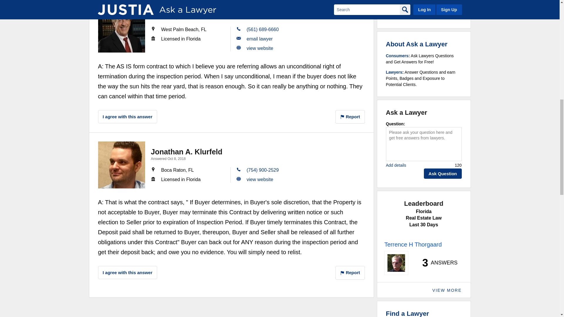 This screenshot has height=317, width=564. Describe the element at coordinates (190, 11) in the screenshot. I see `Richard Paul Zaretsky` at that location.